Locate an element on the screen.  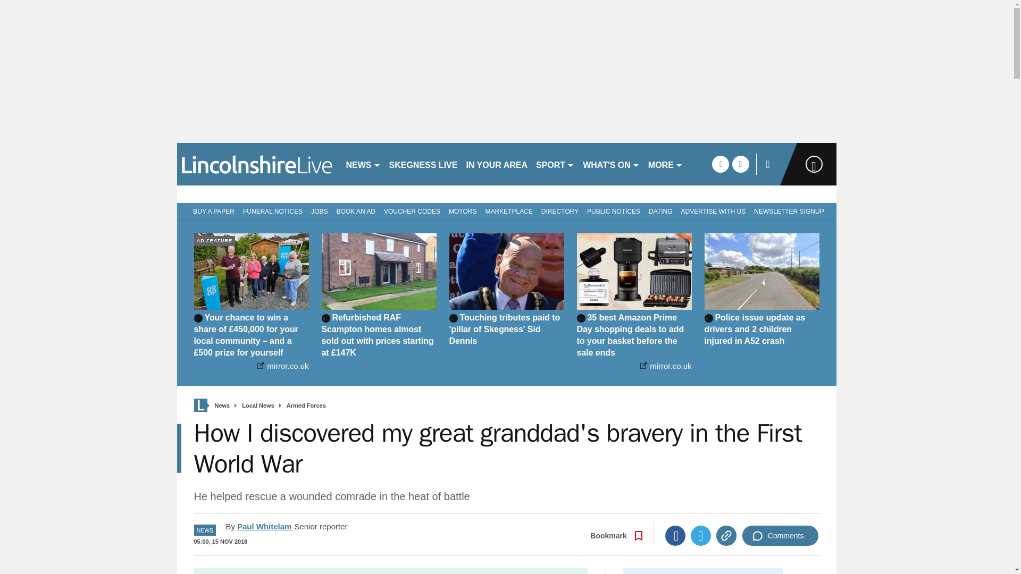
IN YOUR AREA is located at coordinates (497, 164).